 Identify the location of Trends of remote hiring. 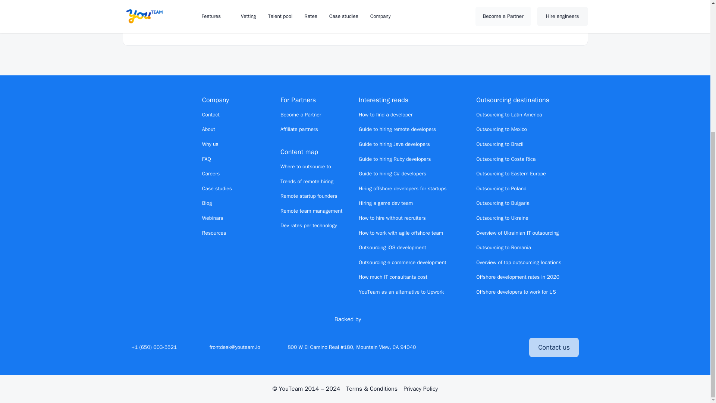
(307, 181).